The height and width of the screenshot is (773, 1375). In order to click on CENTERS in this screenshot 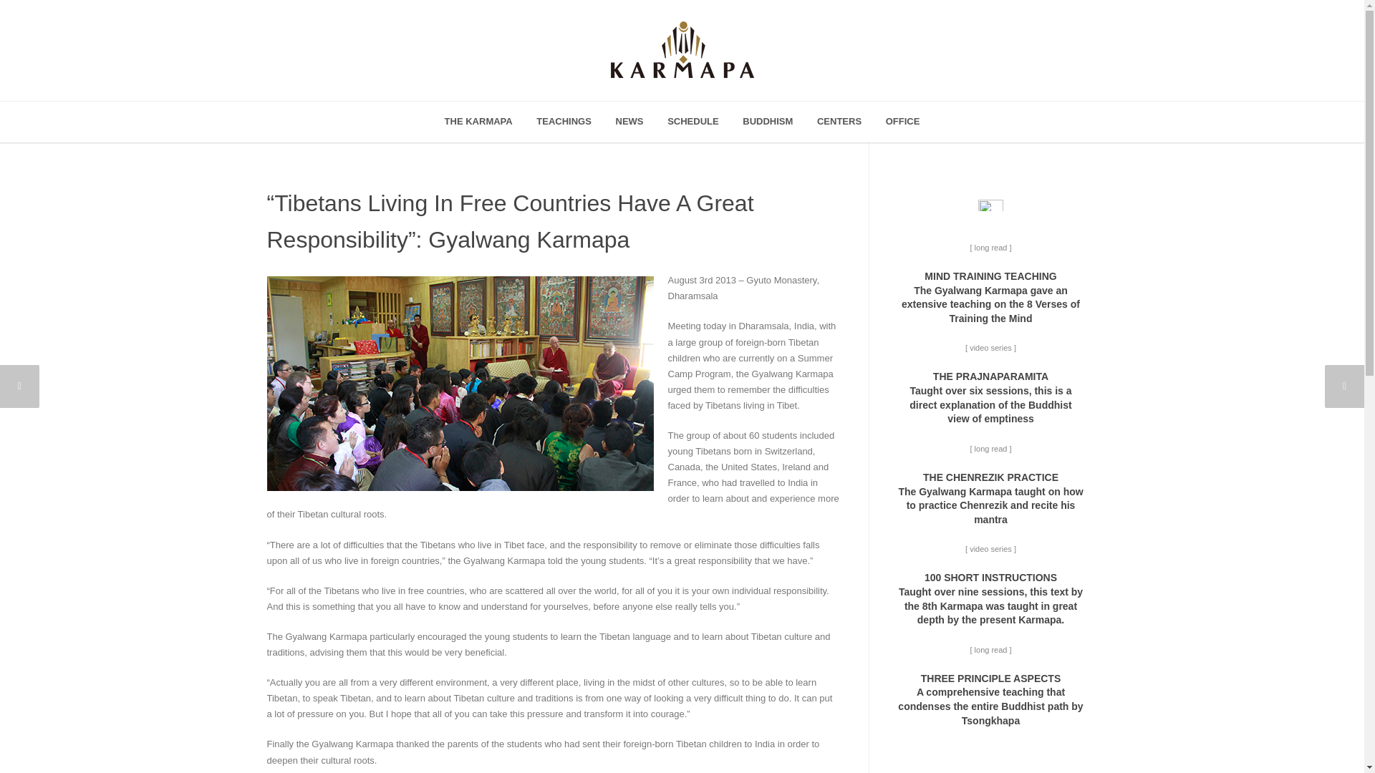, I will do `click(839, 122)`.